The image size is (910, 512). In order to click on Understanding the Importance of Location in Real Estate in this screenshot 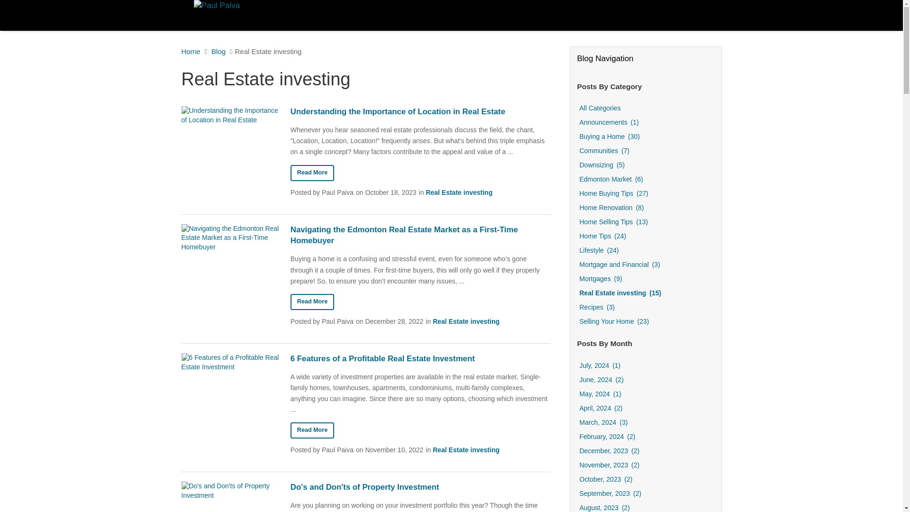, I will do `click(420, 112)`.